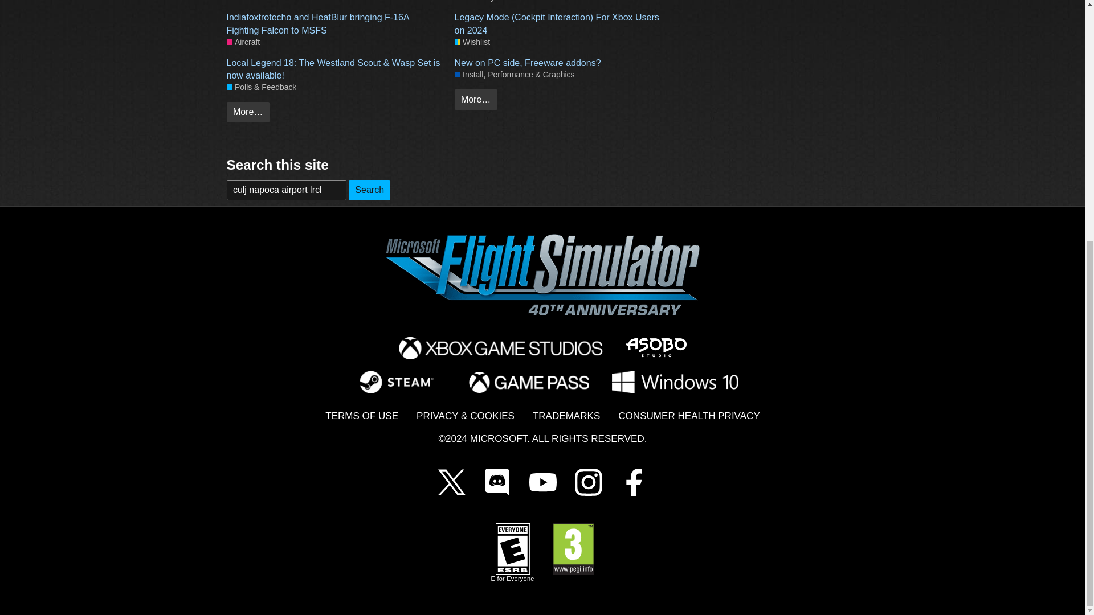 The width and height of the screenshot is (1094, 615). I want to click on Aircraft, so click(243, 42).